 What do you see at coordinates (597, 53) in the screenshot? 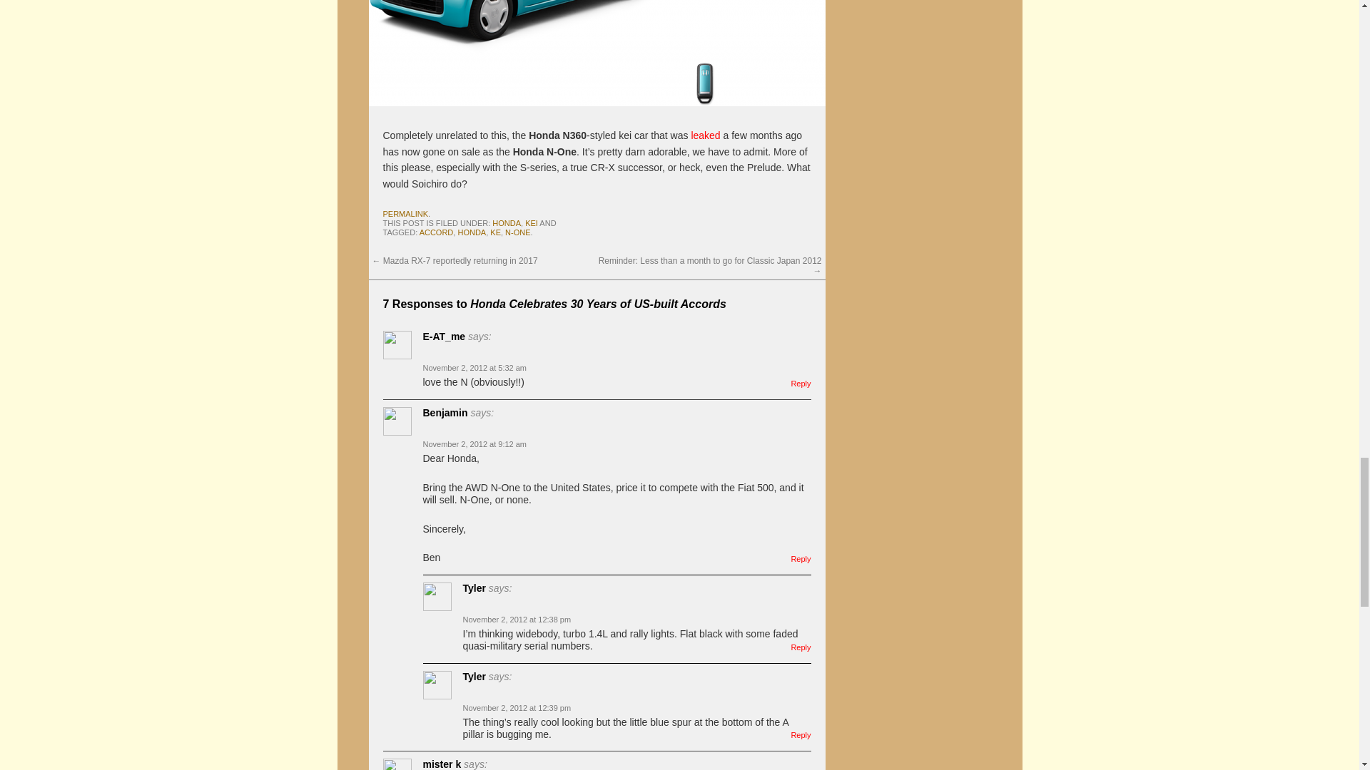
I see `Honda N-One 02` at bounding box center [597, 53].